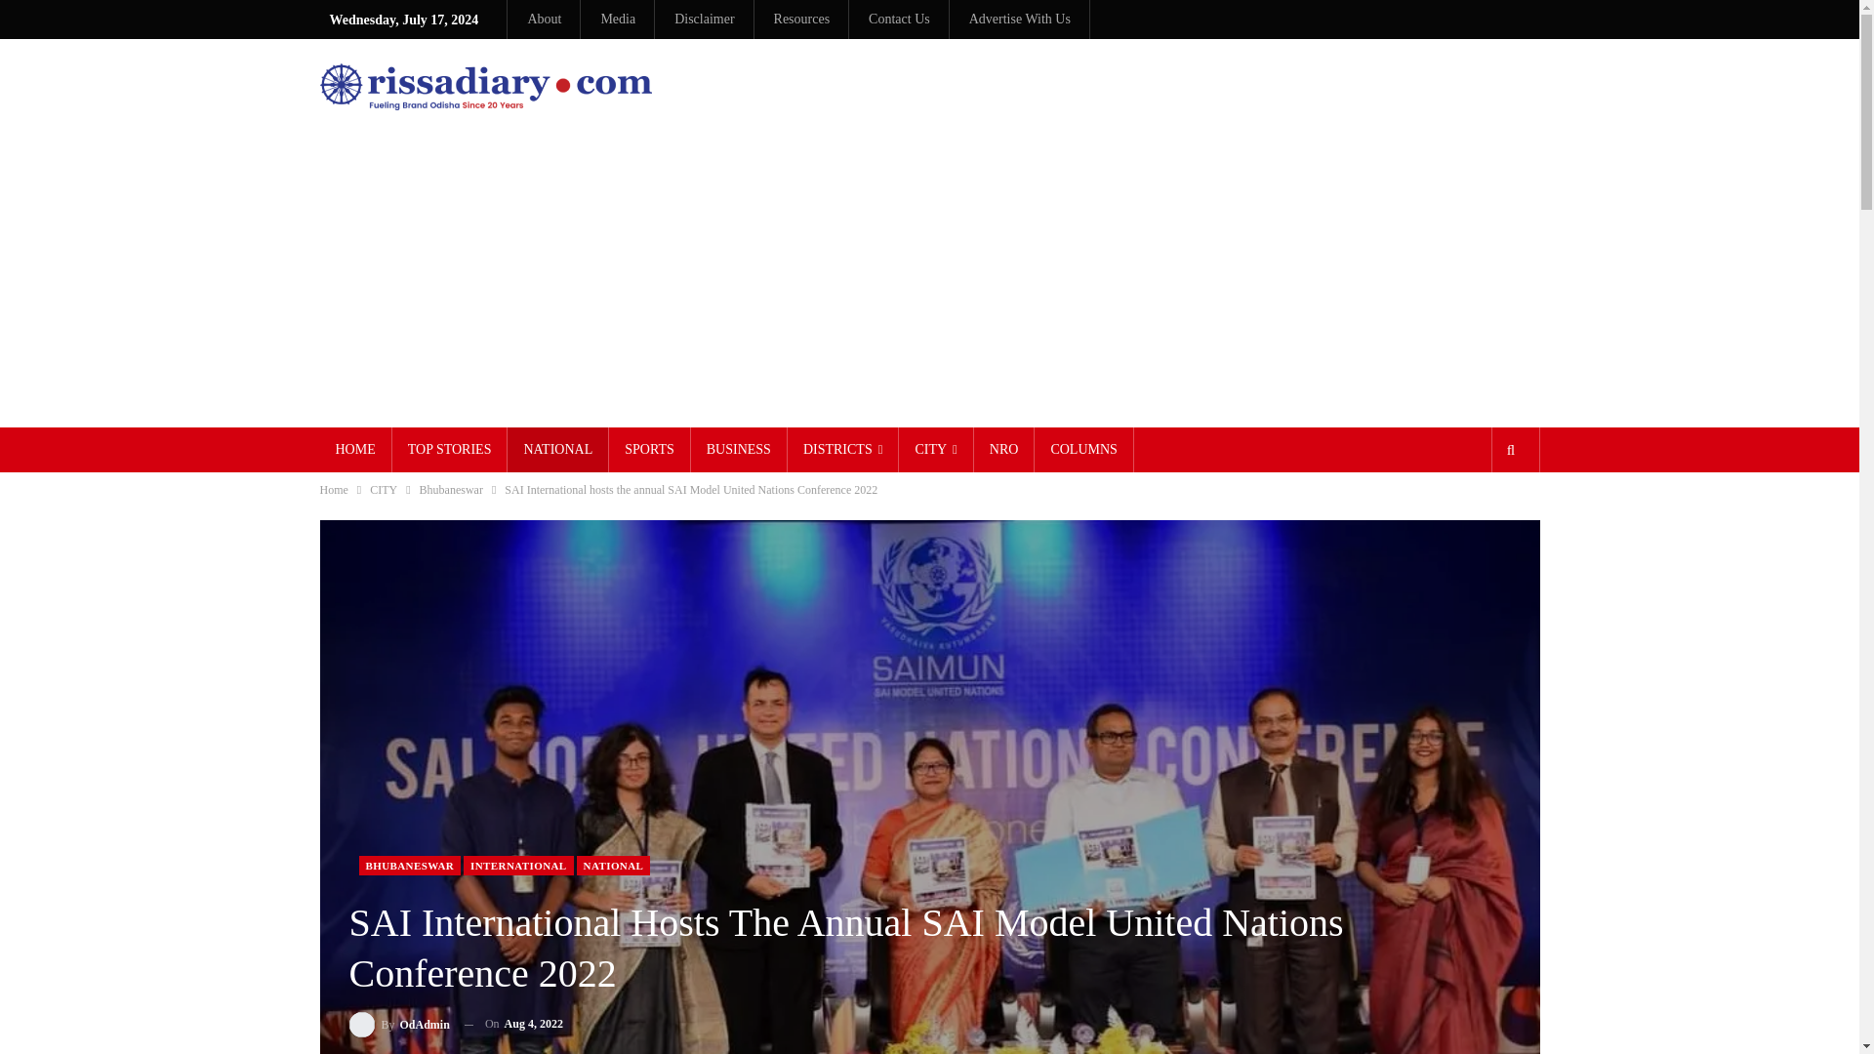 This screenshot has height=1054, width=1874. What do you see at coordinates (843, 449) in the screenshot?
I see `DISTRICTS` at bounding box center [843, 449].